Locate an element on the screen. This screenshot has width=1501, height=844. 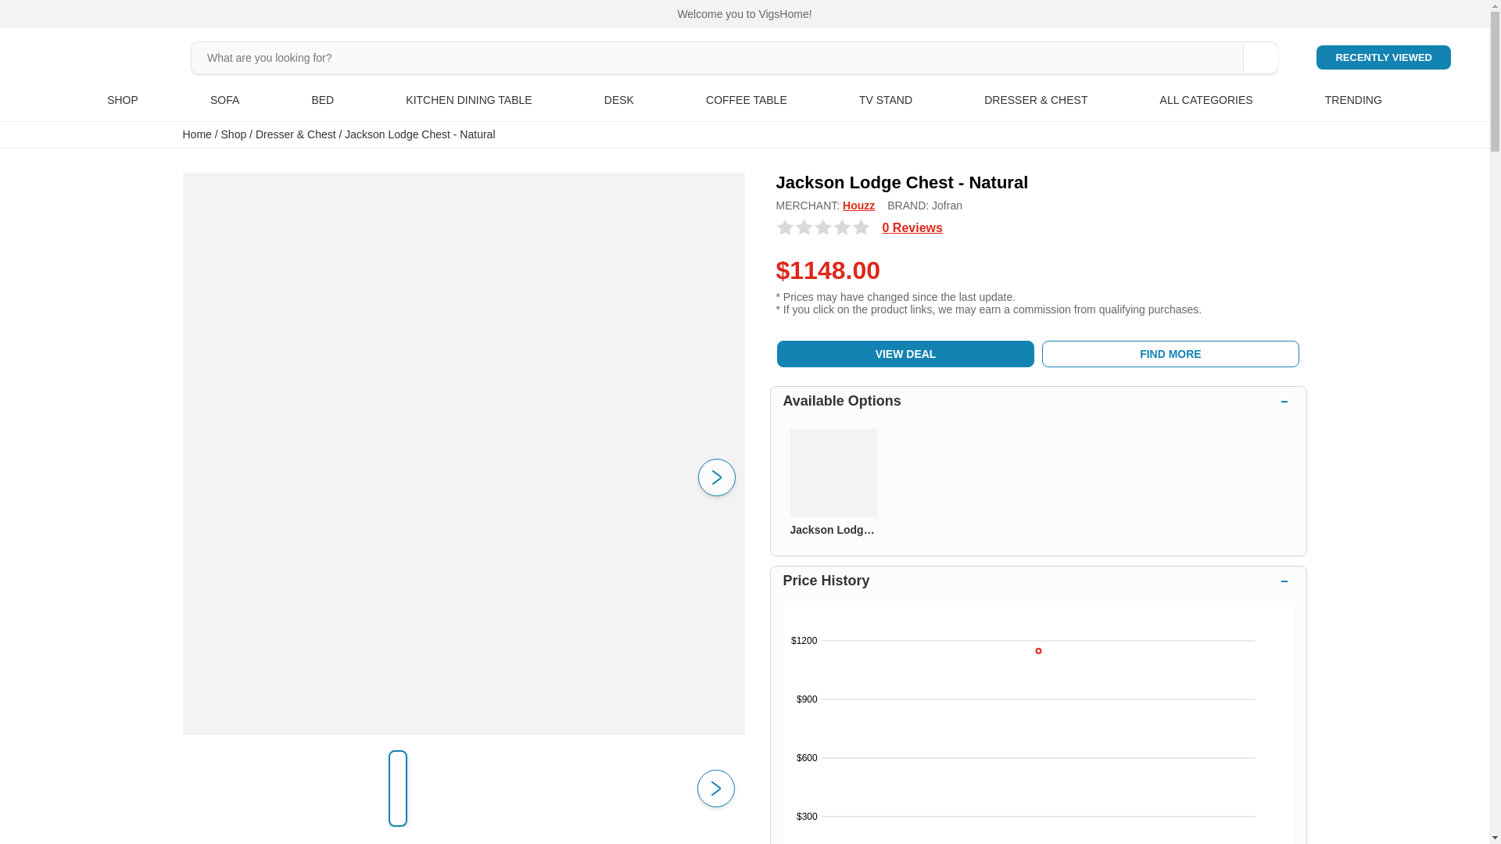
TRENDING is located at coordinates (1354, 100).